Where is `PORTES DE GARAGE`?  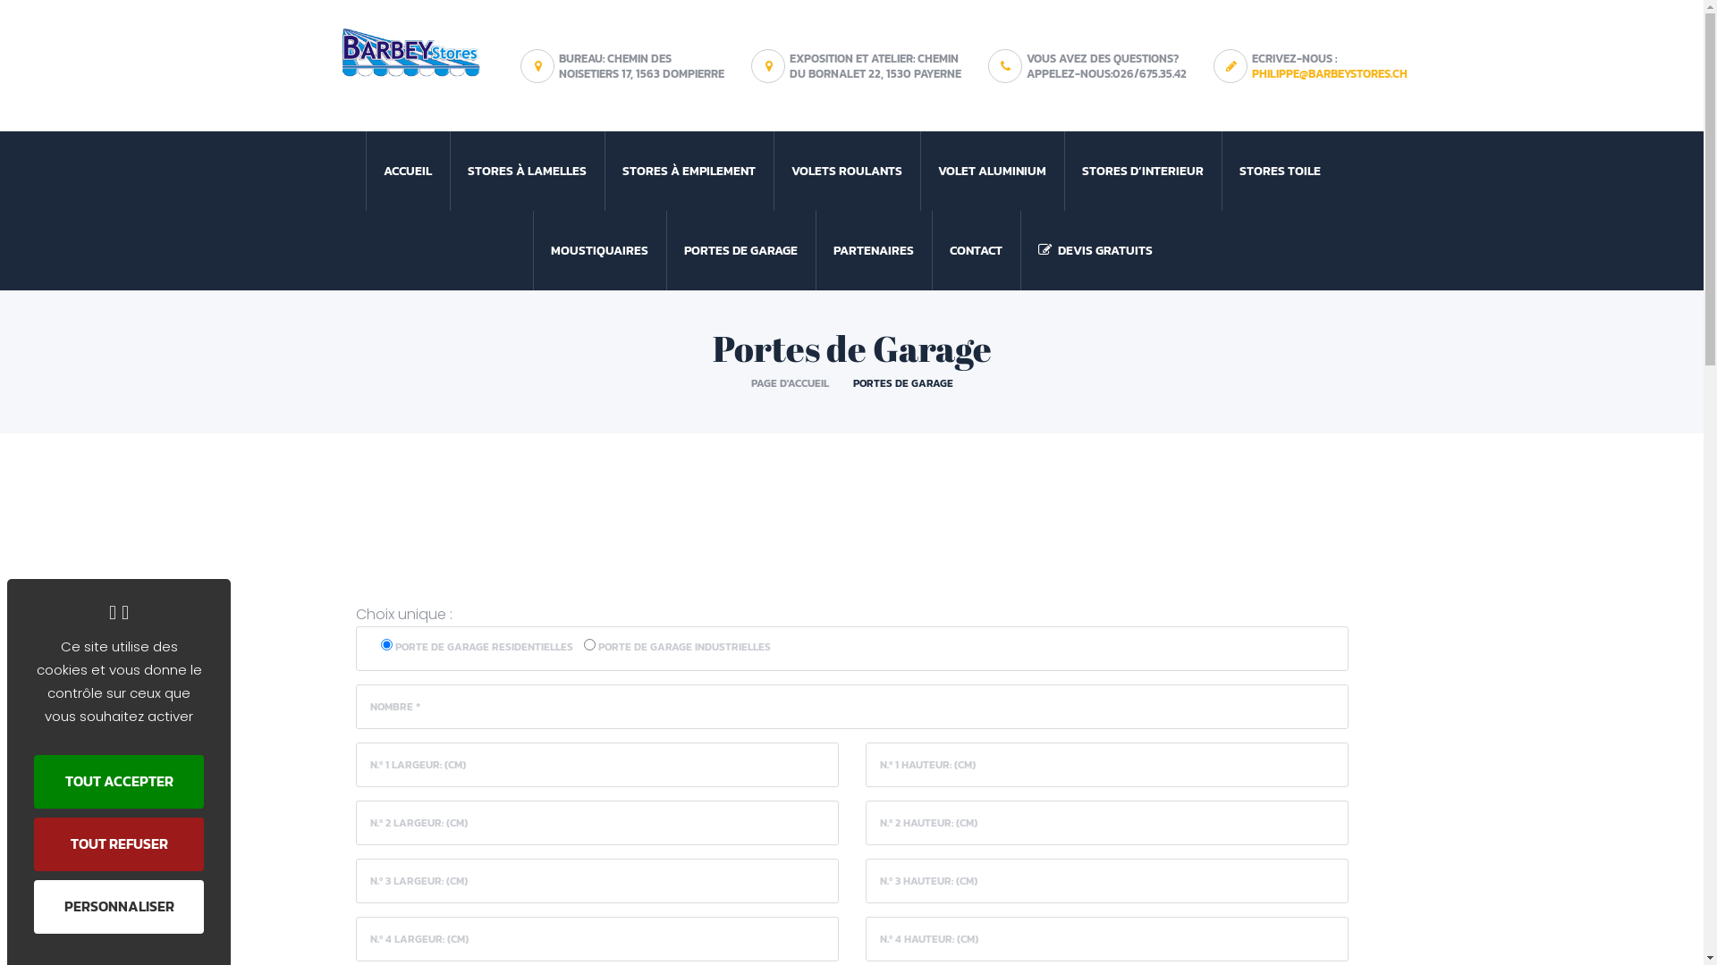 PORTES DE GARAGE is located at coordinates (740, 250).